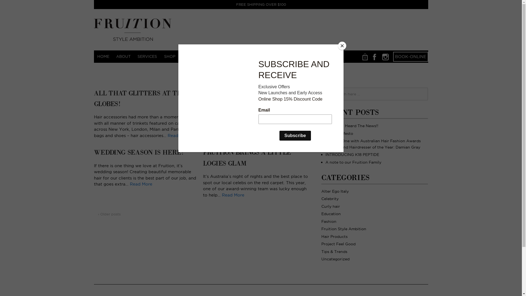  What do you see at coordinates (140, 99) in the screenshot?
I see `ALL THAT GLITTERS AT THE GLOBES!` at bounding box center [140, 99].